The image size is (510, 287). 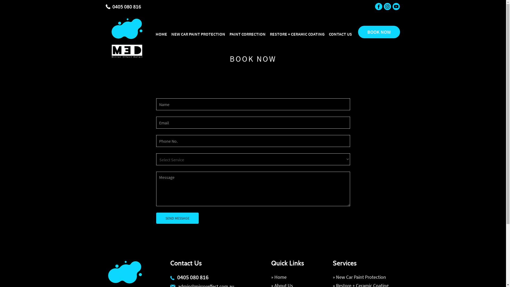 What do you see at coordinates (161, 34) in the screenshot?
I see `HOME` at bounding box center [161, 34].